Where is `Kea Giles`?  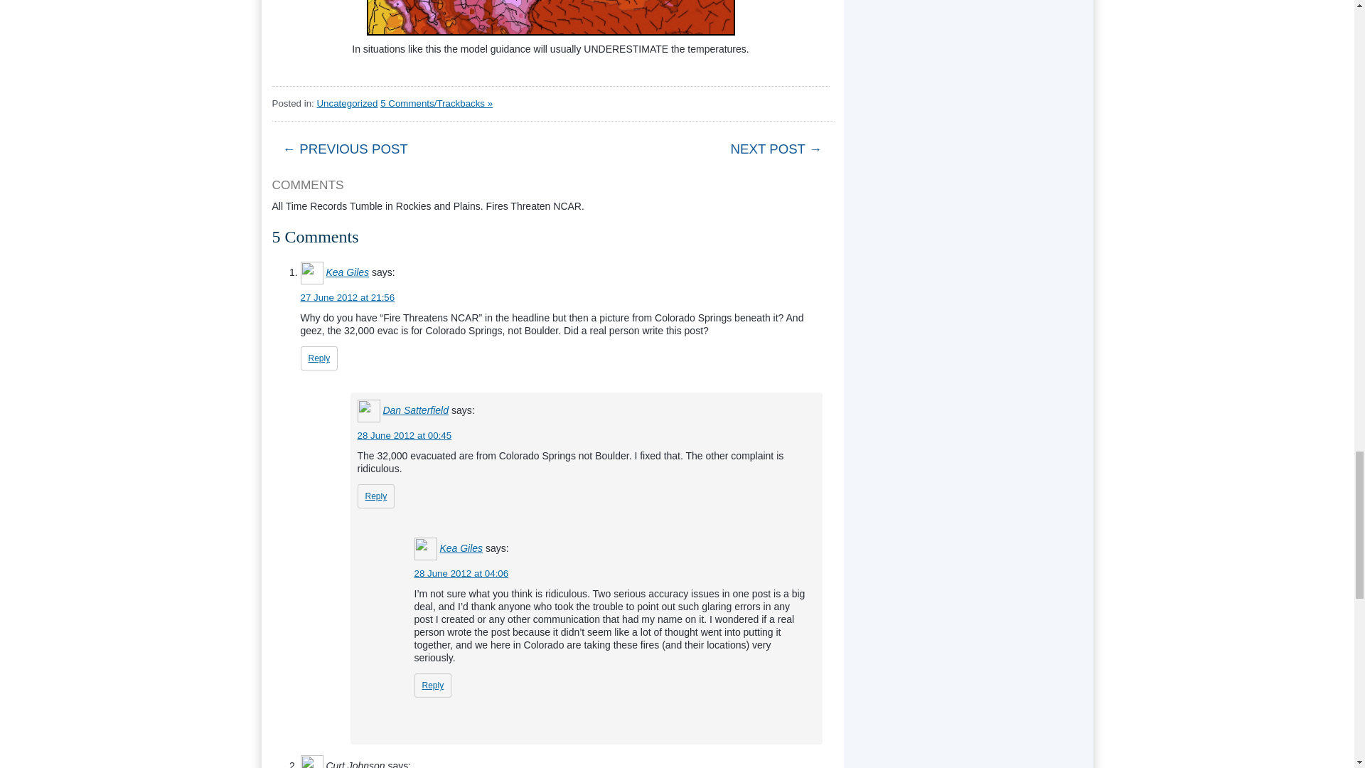 Kea Giles is located at coordinates (347, 272).